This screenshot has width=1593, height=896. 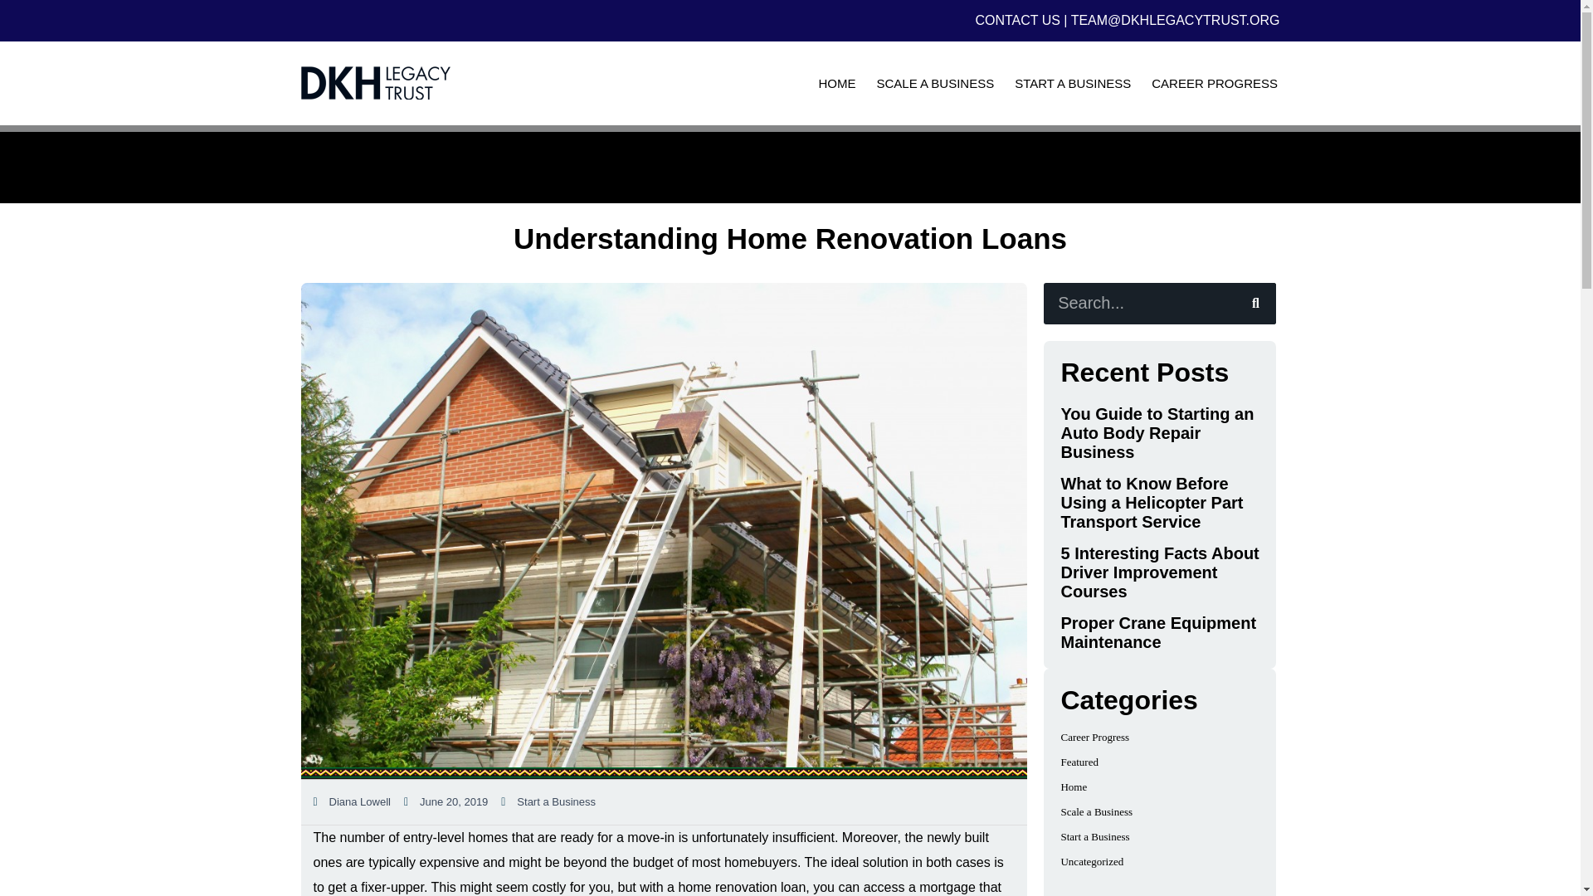 I want to click on Uncategorized, so click(x=1092, y=861).